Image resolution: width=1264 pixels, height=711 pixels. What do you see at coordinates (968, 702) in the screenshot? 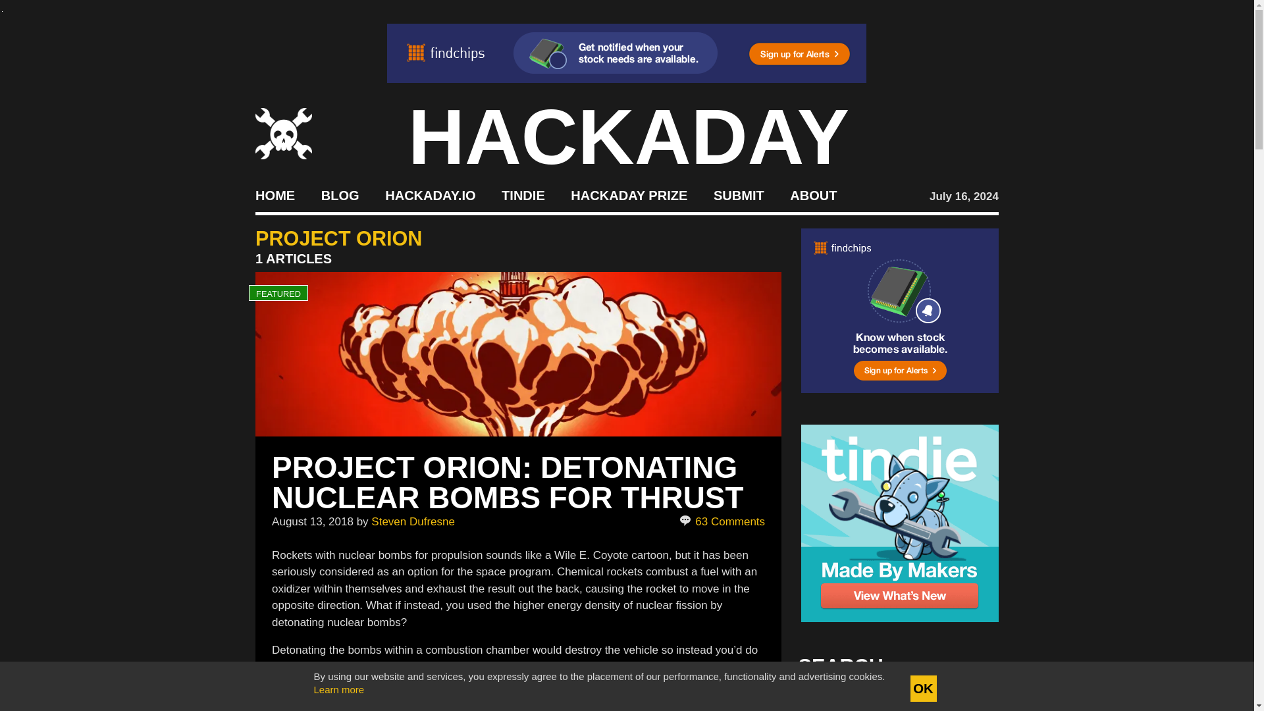
I see `Search` at bounding box center [968, 702].